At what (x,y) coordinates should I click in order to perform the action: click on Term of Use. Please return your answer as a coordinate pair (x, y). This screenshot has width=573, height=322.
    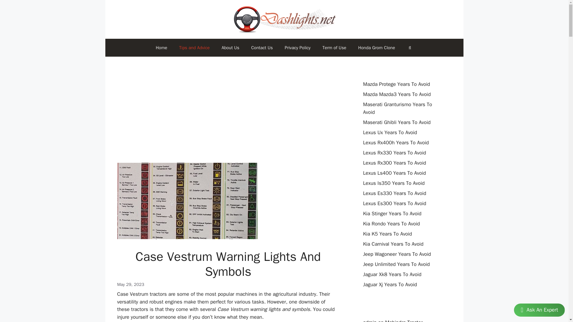
    Looking at the image, I should click on (334, 48).